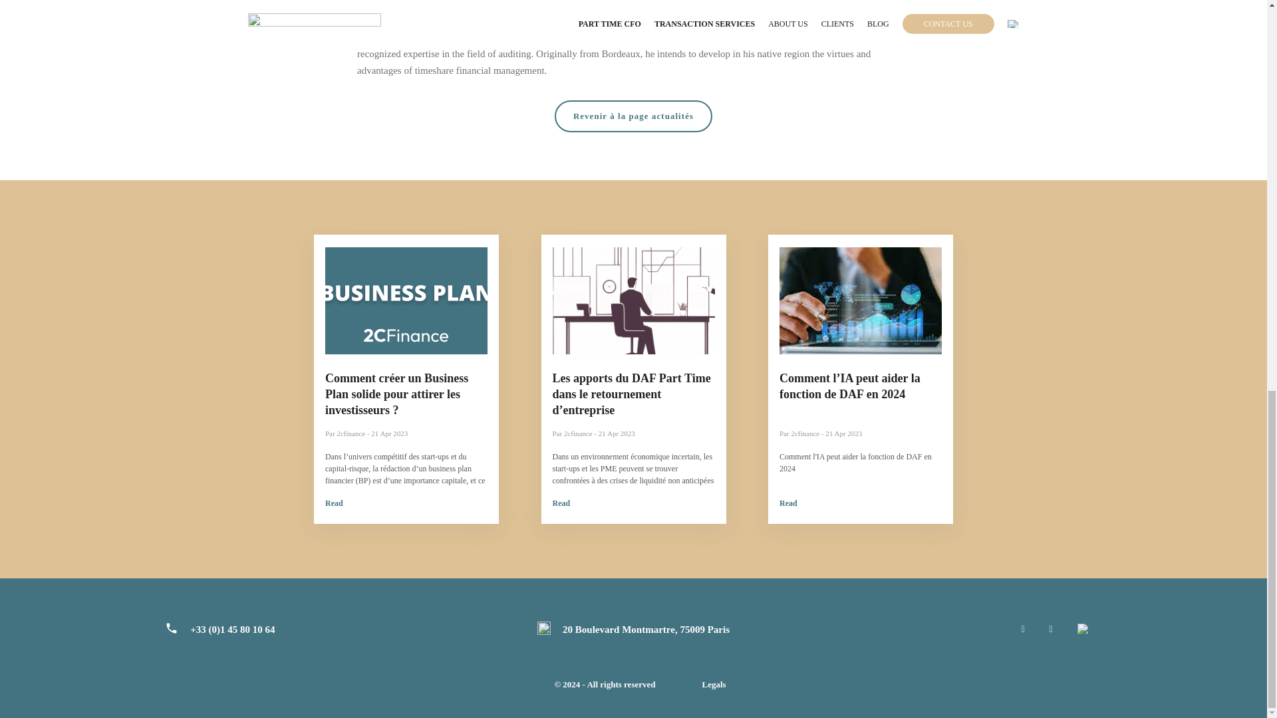 Image resolution: width=1277 pixels, height=718 pixels. What do you see at coordinates (334, 503) in the screenshot?
I see `Read` at bounding box center [334, 503].